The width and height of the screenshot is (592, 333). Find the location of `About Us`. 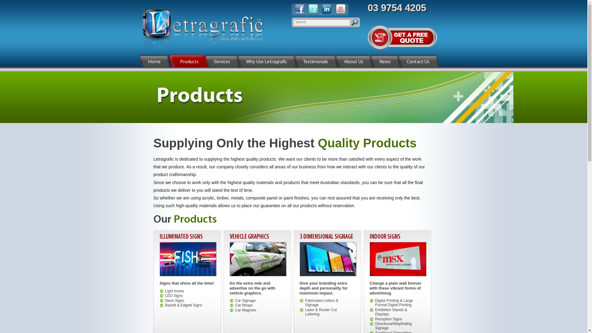

About Us is located at coordinates (354, 62).